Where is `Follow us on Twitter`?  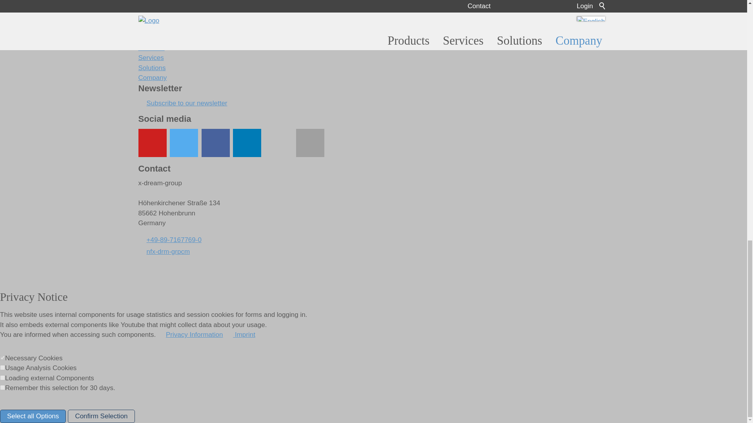
Follow us on Twitter is located at coordinates (184, 143).